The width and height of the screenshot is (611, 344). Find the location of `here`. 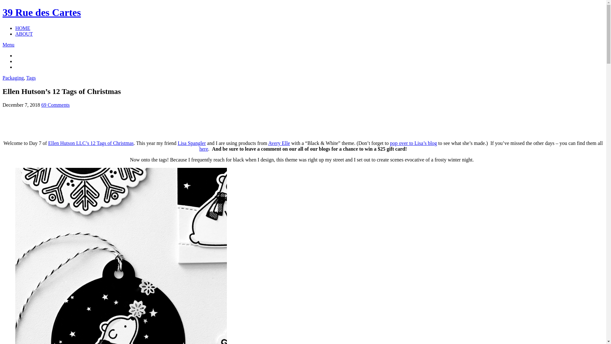

here is located at coordinates (204, 149).